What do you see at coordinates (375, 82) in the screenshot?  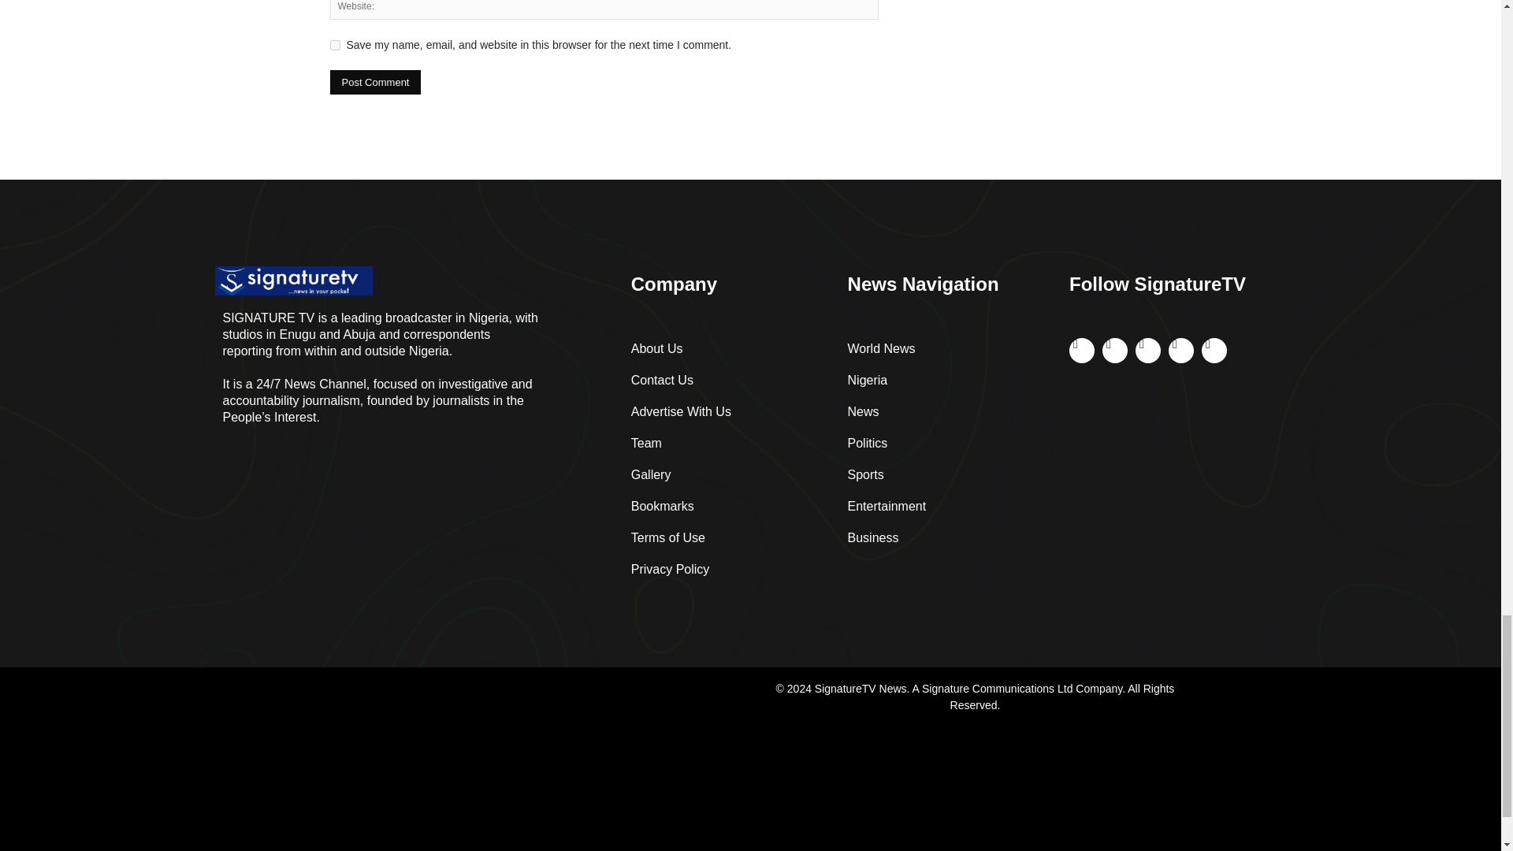 I see `Post Comment` at bounding box center [375, 82].